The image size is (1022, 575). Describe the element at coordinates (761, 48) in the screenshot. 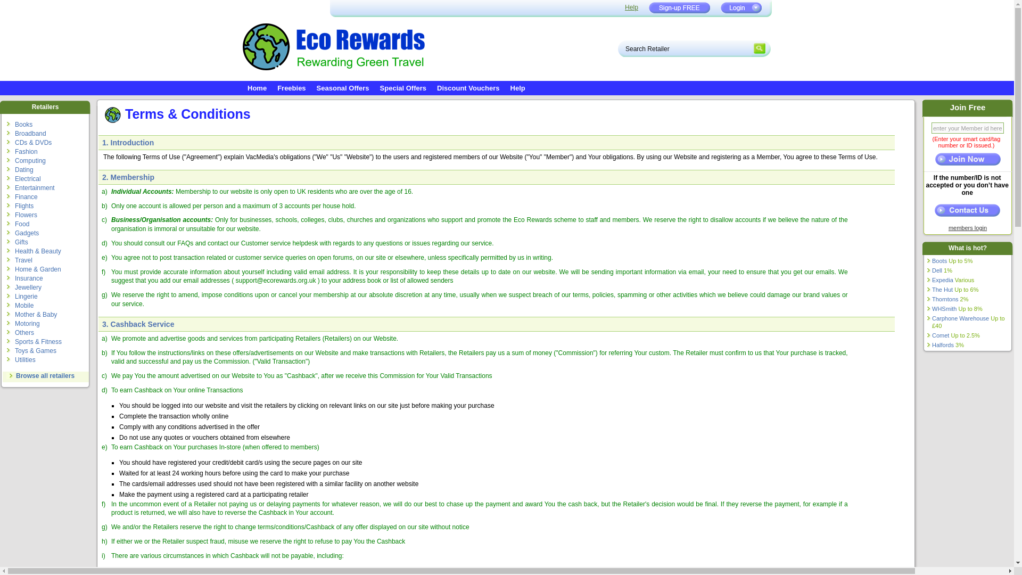

I see `Search` at that location.